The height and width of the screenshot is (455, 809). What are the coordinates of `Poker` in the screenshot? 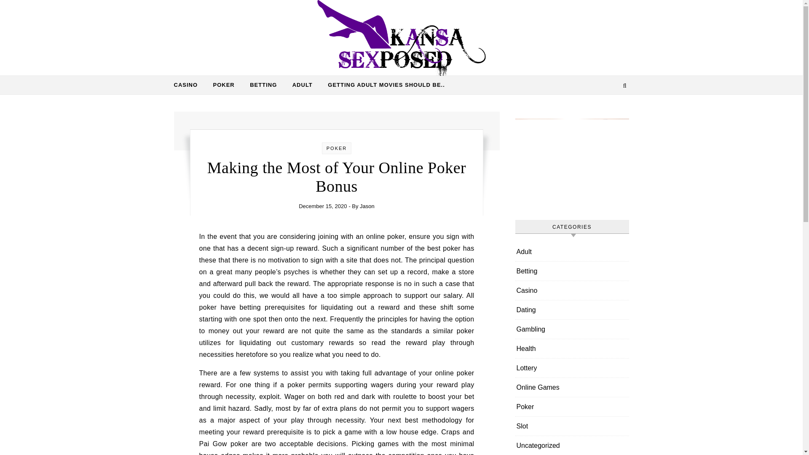 It's located at (525, 407).